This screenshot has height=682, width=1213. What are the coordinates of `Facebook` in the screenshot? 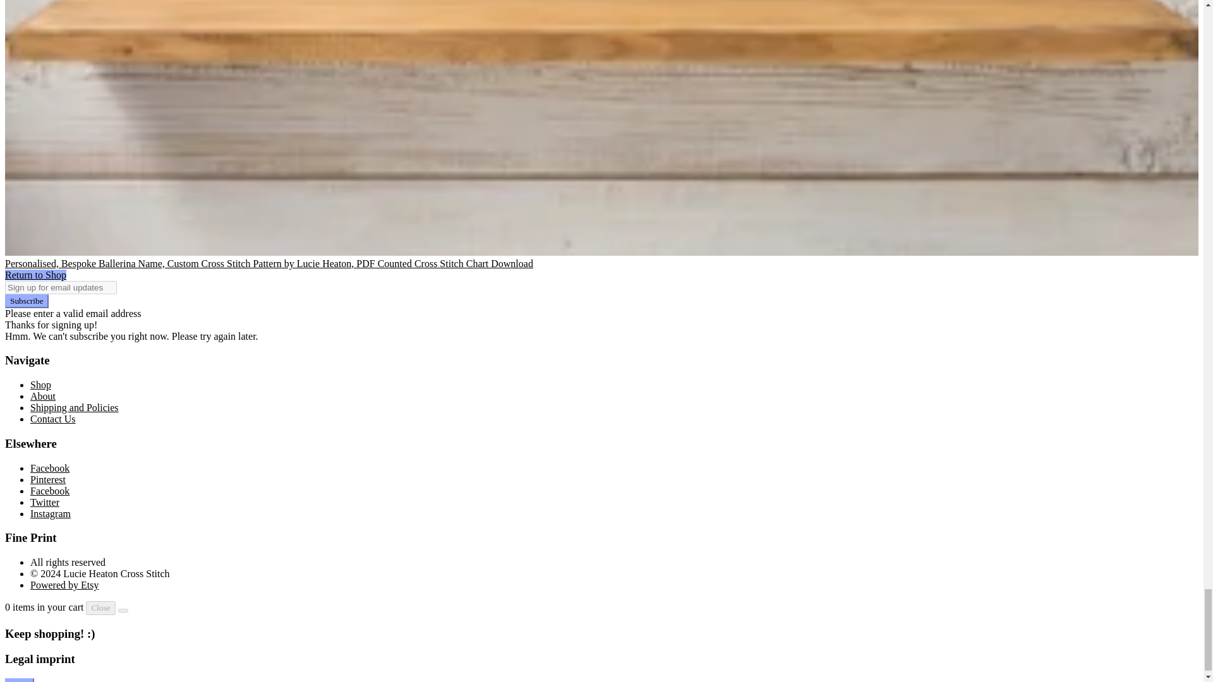 It's located at (49, 468).